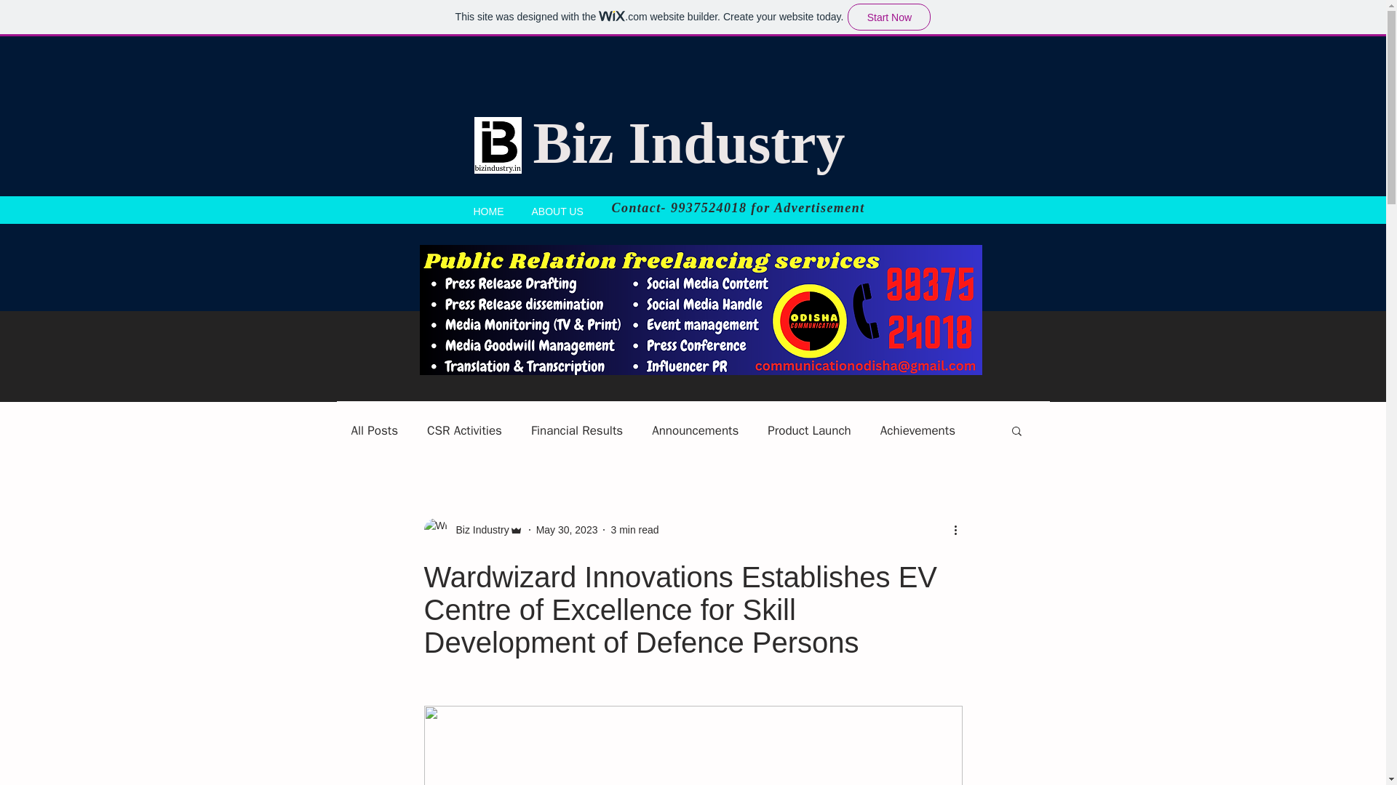  What do you see at coordinates (477, 529) in the screenshot?
I see `Biz Industry` at bounding box center [477, 529].